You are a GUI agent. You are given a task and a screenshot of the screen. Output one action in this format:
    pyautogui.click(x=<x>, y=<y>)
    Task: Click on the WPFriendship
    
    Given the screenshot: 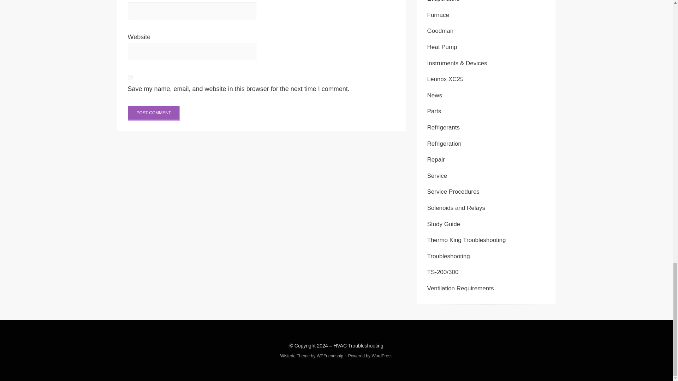 What is the action you would take?
    pyautogui.click(x=330, y=356)
    